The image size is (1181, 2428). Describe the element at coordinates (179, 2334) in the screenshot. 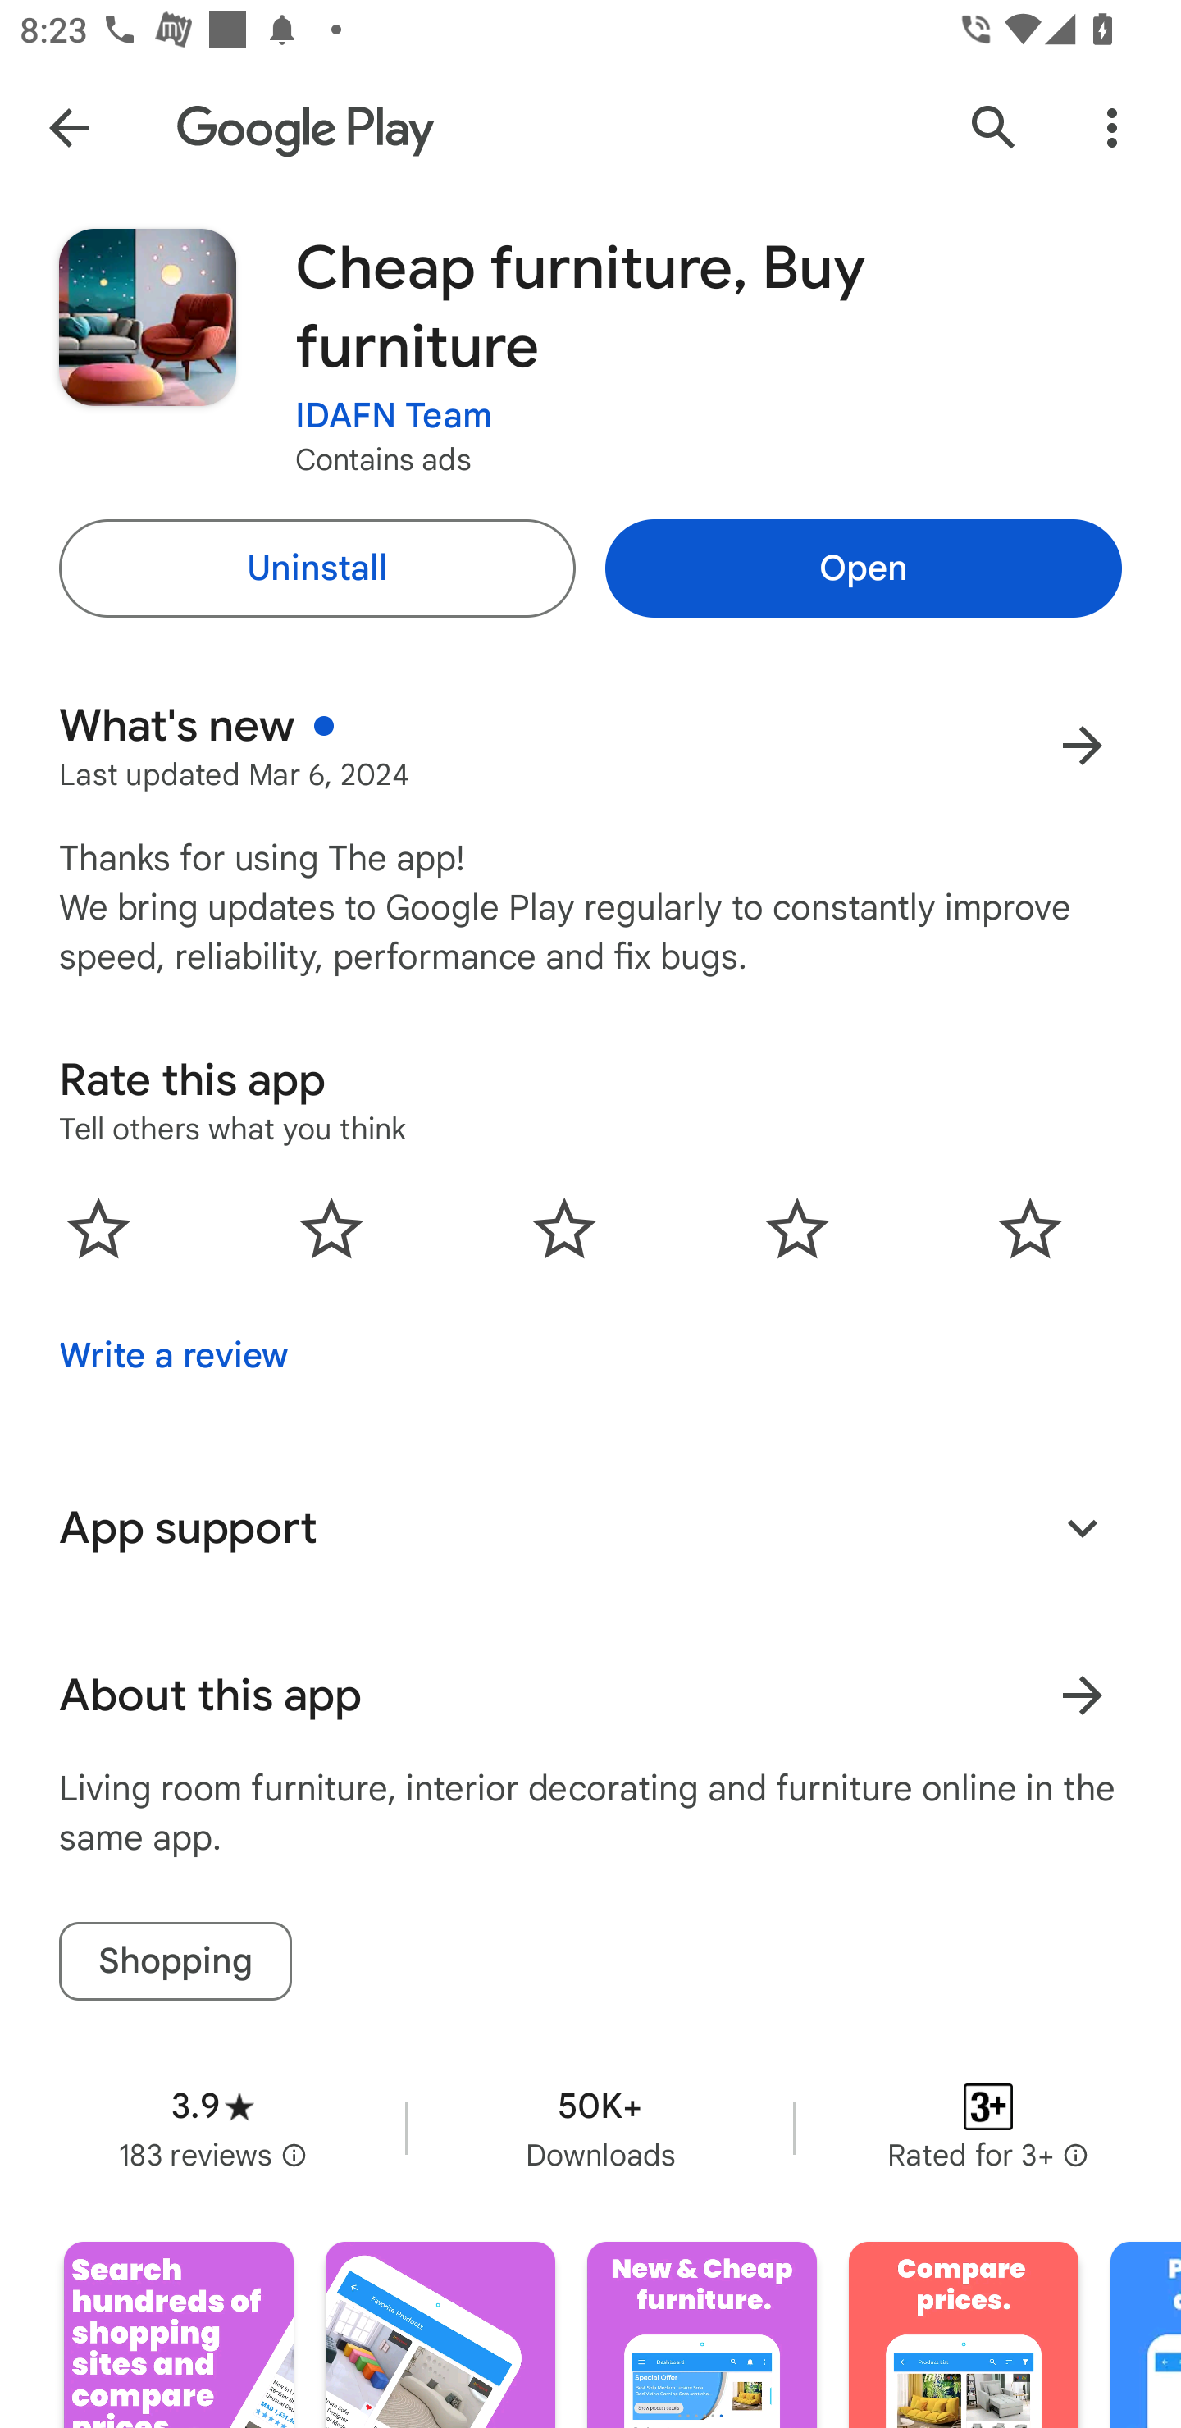

I see `Screenshot "1" of "7"` at that location.